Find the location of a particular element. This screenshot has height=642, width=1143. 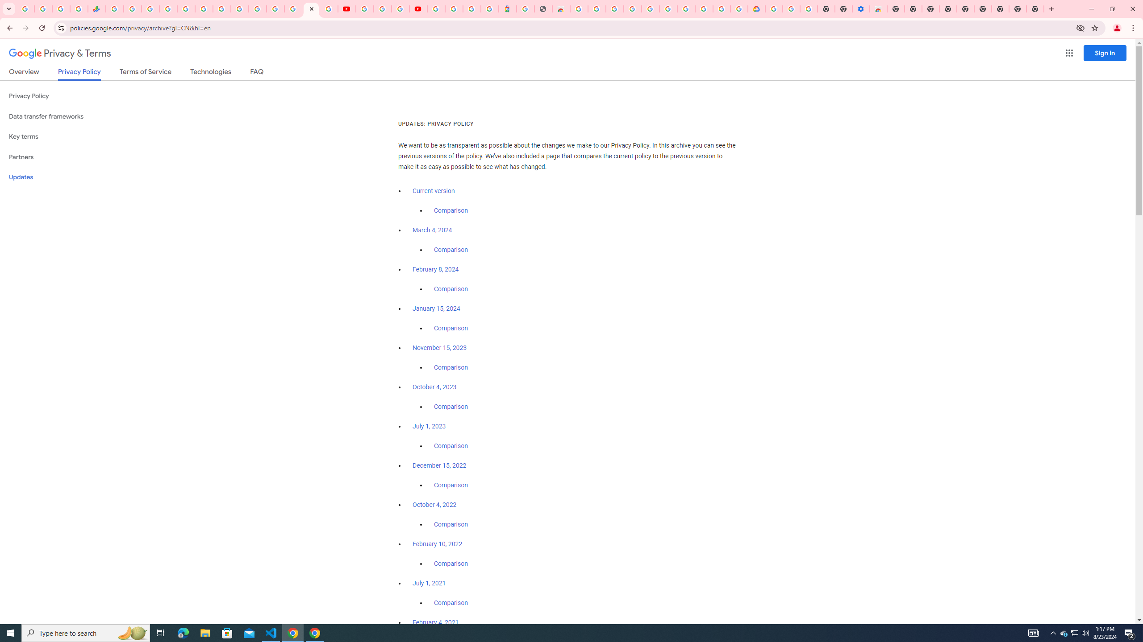

New Tab is located at coordinates (1035, 9).